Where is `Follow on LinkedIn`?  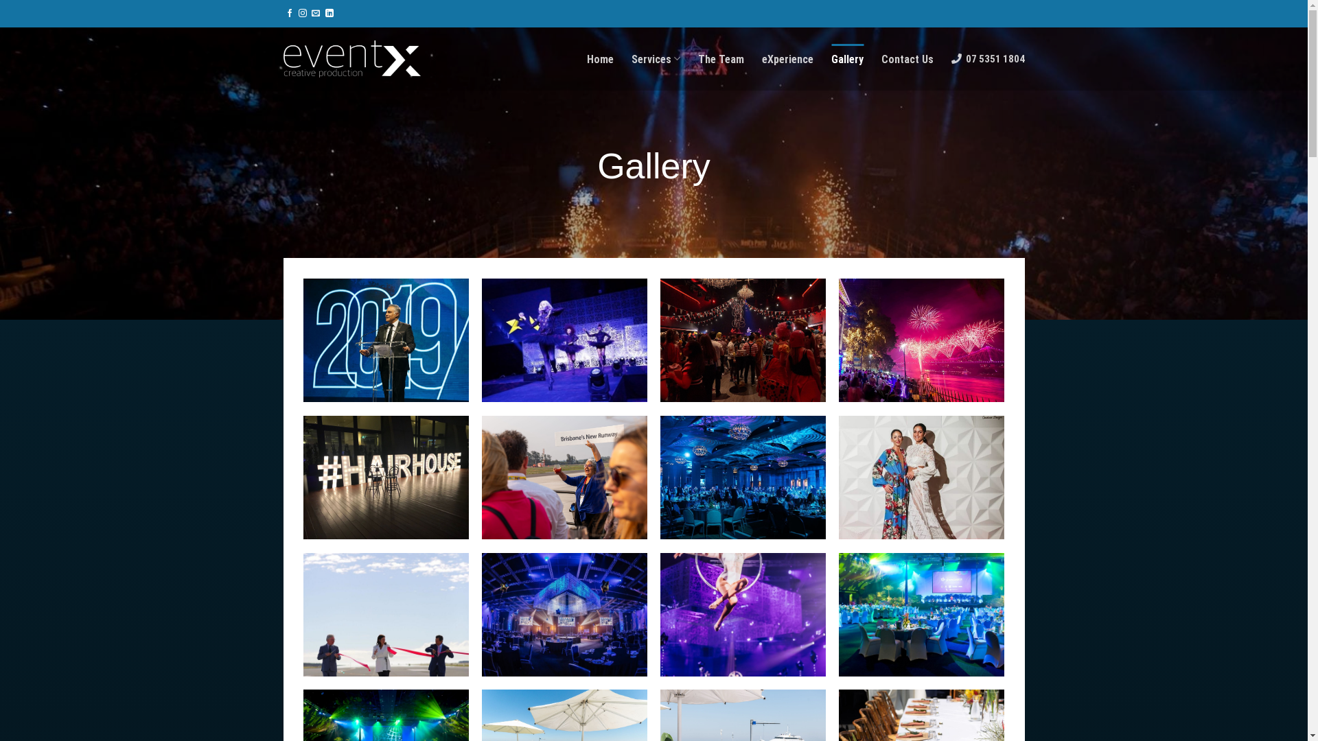 Follow on LinkedIn is located at coordinates (329, 14).